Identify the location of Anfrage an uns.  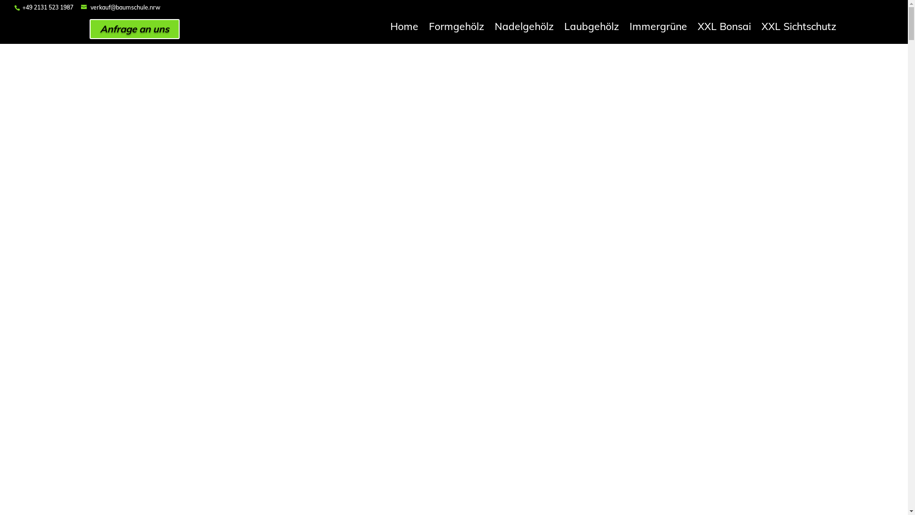
(134, 29).